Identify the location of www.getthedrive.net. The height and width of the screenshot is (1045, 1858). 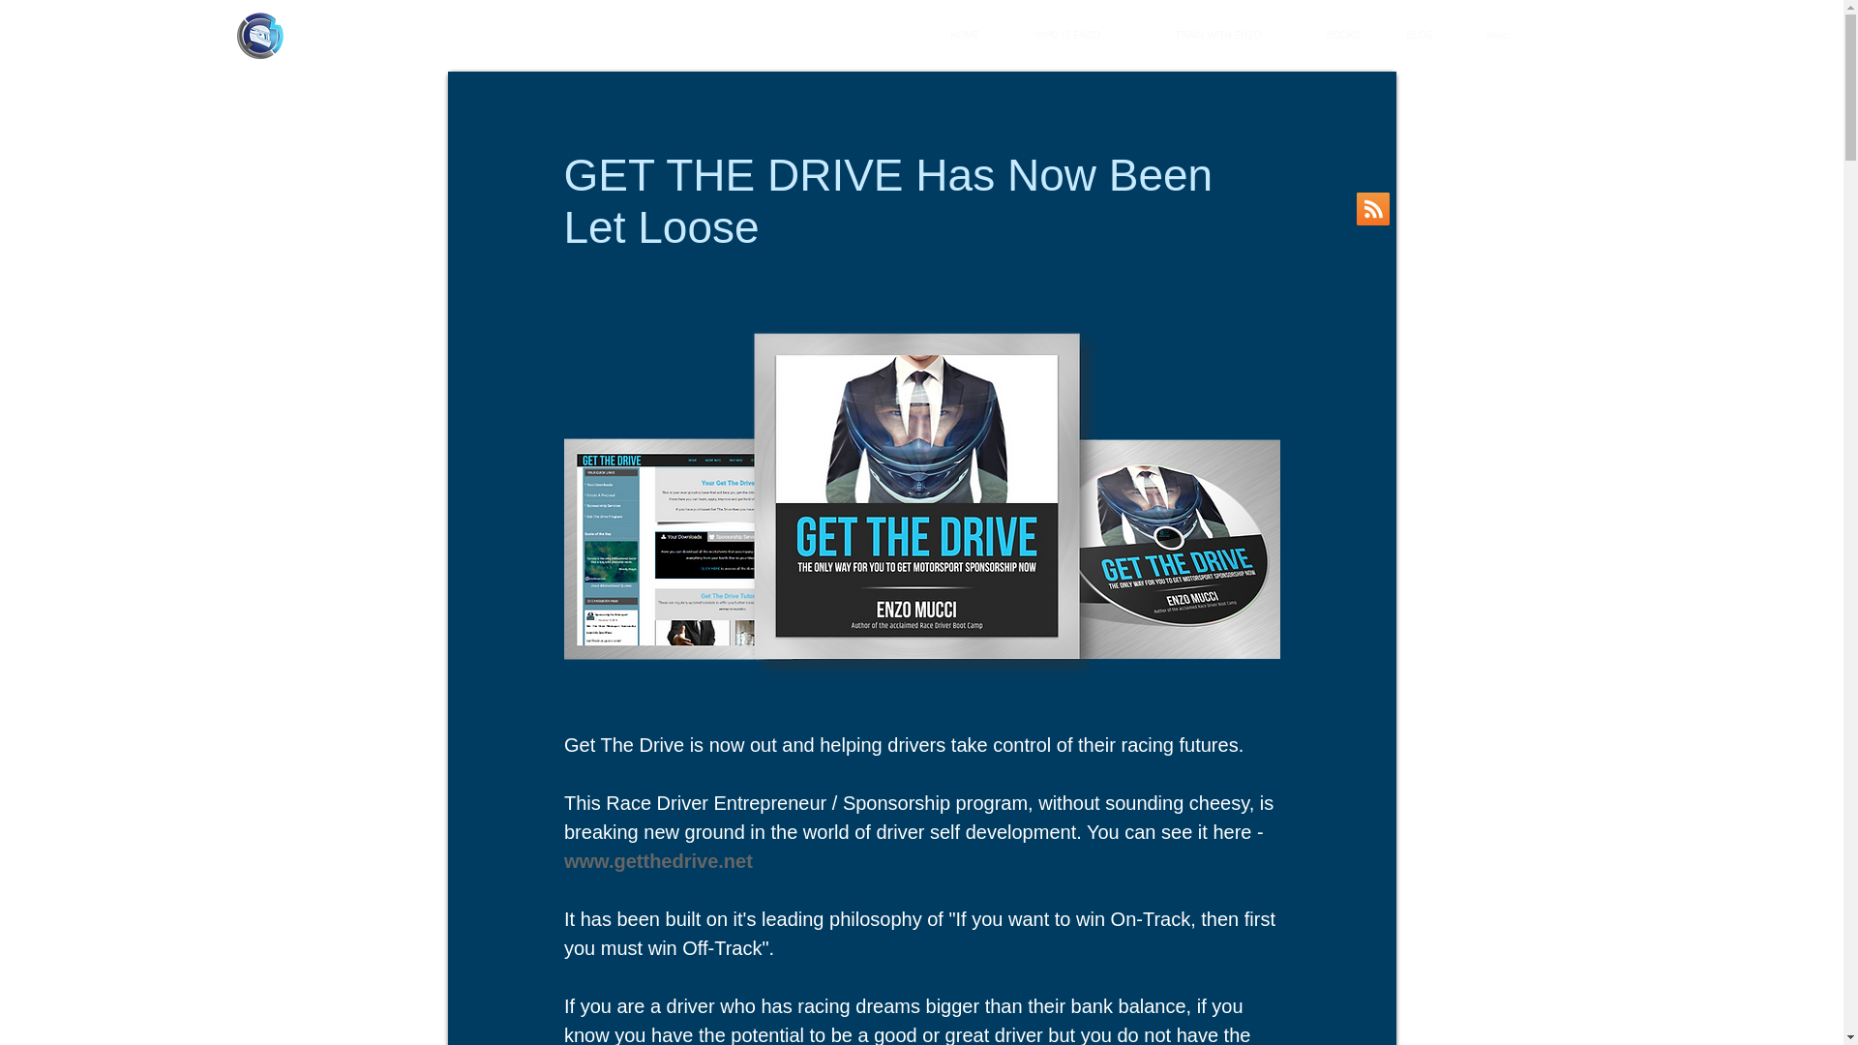
(657, 861).